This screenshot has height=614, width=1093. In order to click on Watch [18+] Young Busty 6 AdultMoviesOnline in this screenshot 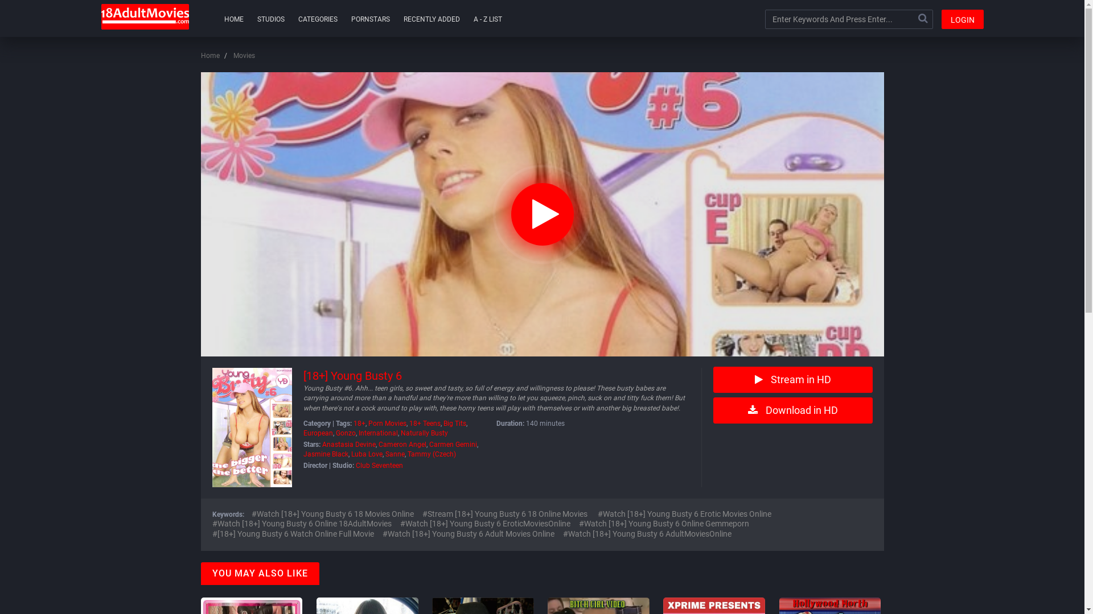, I will do `click(647, 534)`.